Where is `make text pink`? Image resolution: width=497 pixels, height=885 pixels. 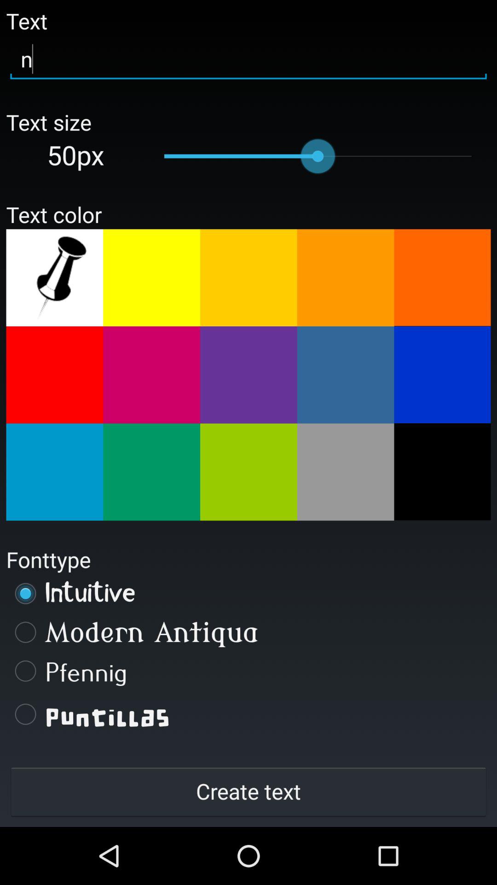 make text pink is located at coordinates (152, 375).